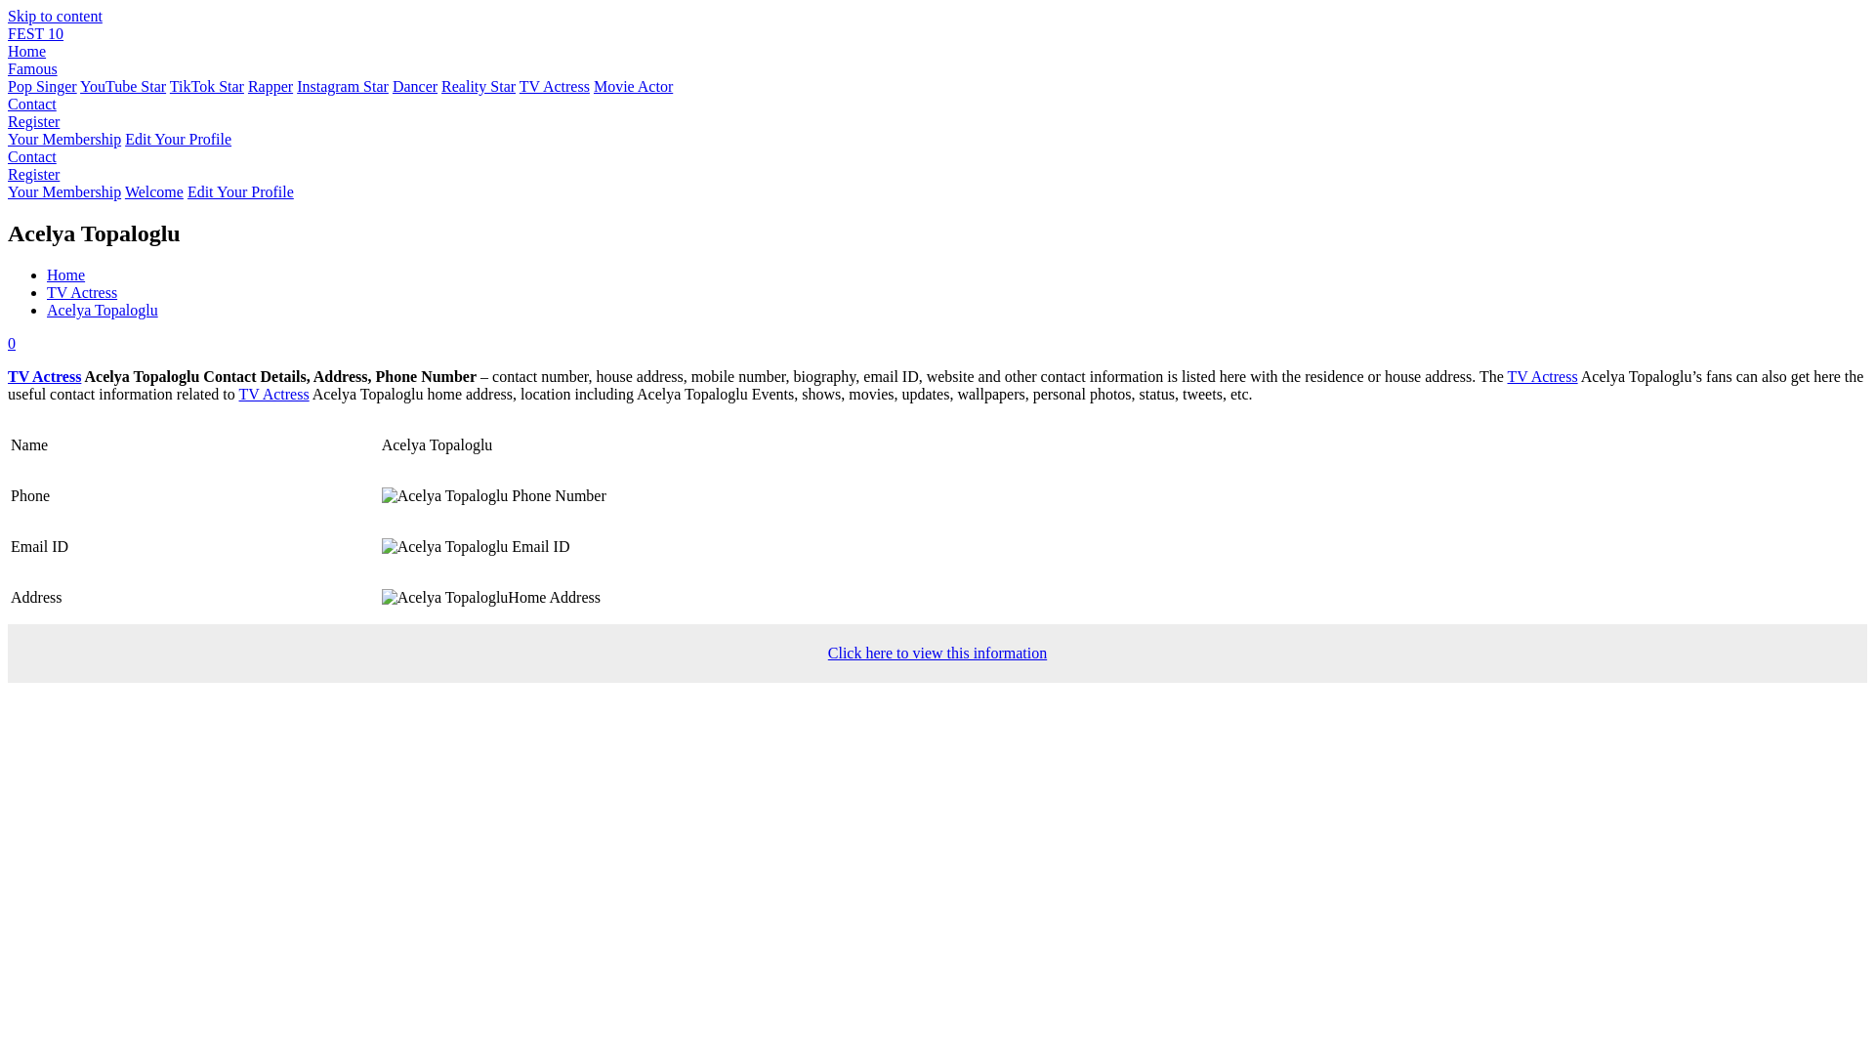  What do you see at coordinates (31, 104) in the screenshot?
I see `Contact` at bounding box center [31, 104].